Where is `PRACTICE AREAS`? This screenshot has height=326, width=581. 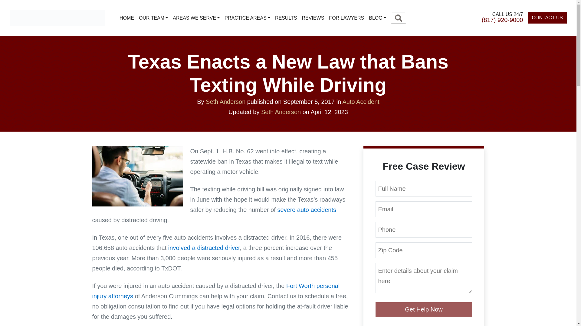
PRACTICE AREAS is located at coordinates (247, 18).